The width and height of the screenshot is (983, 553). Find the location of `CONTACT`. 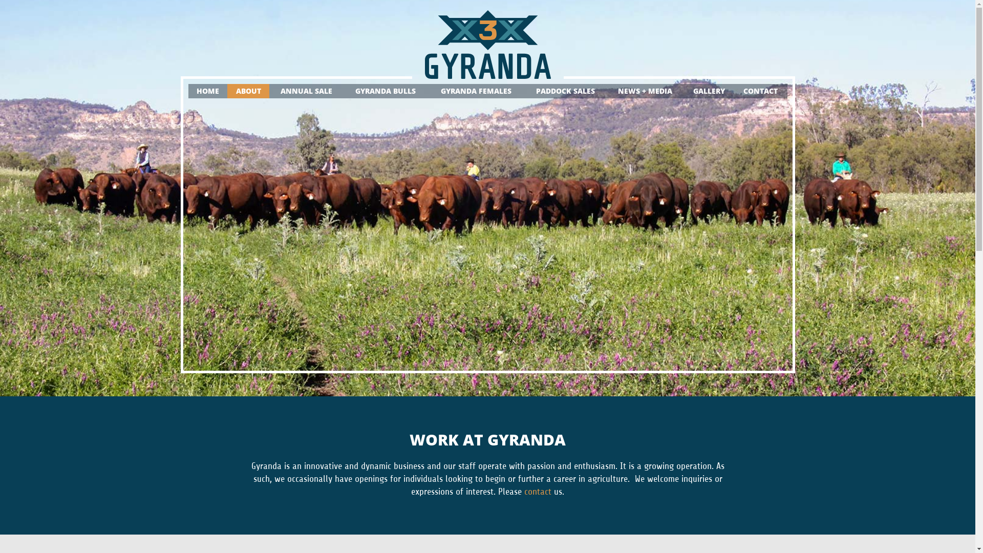

CONTACT is located at coordinates (761, 91).